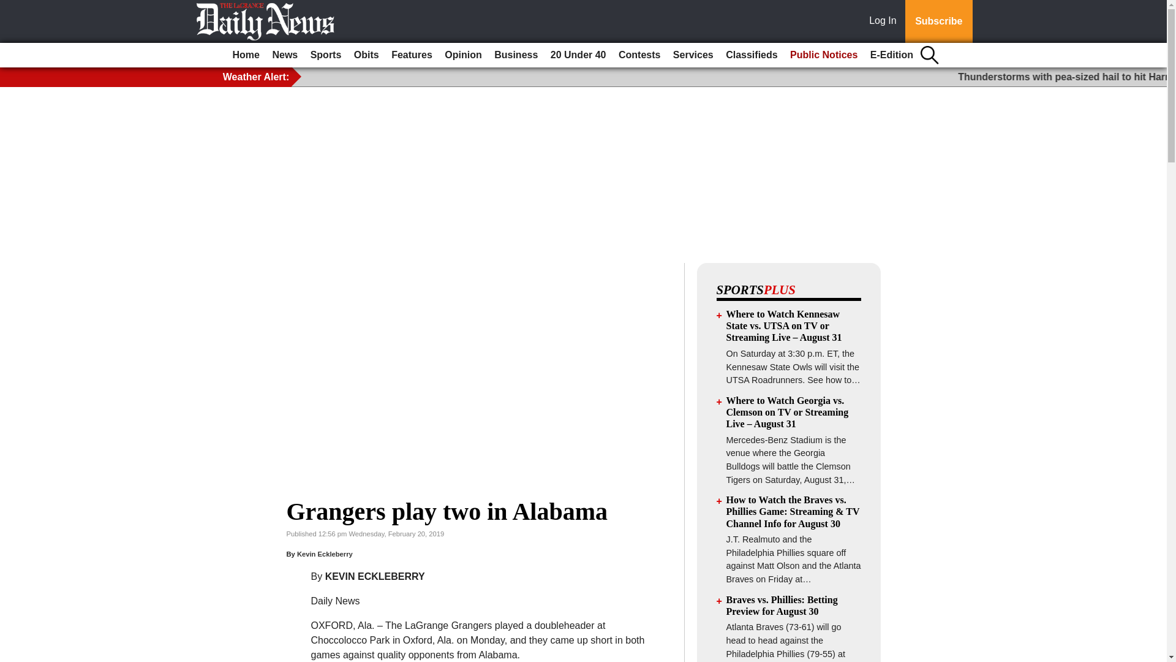 This screenshot has width=1176, height=662. I want to click on Services, so click(693, 55).